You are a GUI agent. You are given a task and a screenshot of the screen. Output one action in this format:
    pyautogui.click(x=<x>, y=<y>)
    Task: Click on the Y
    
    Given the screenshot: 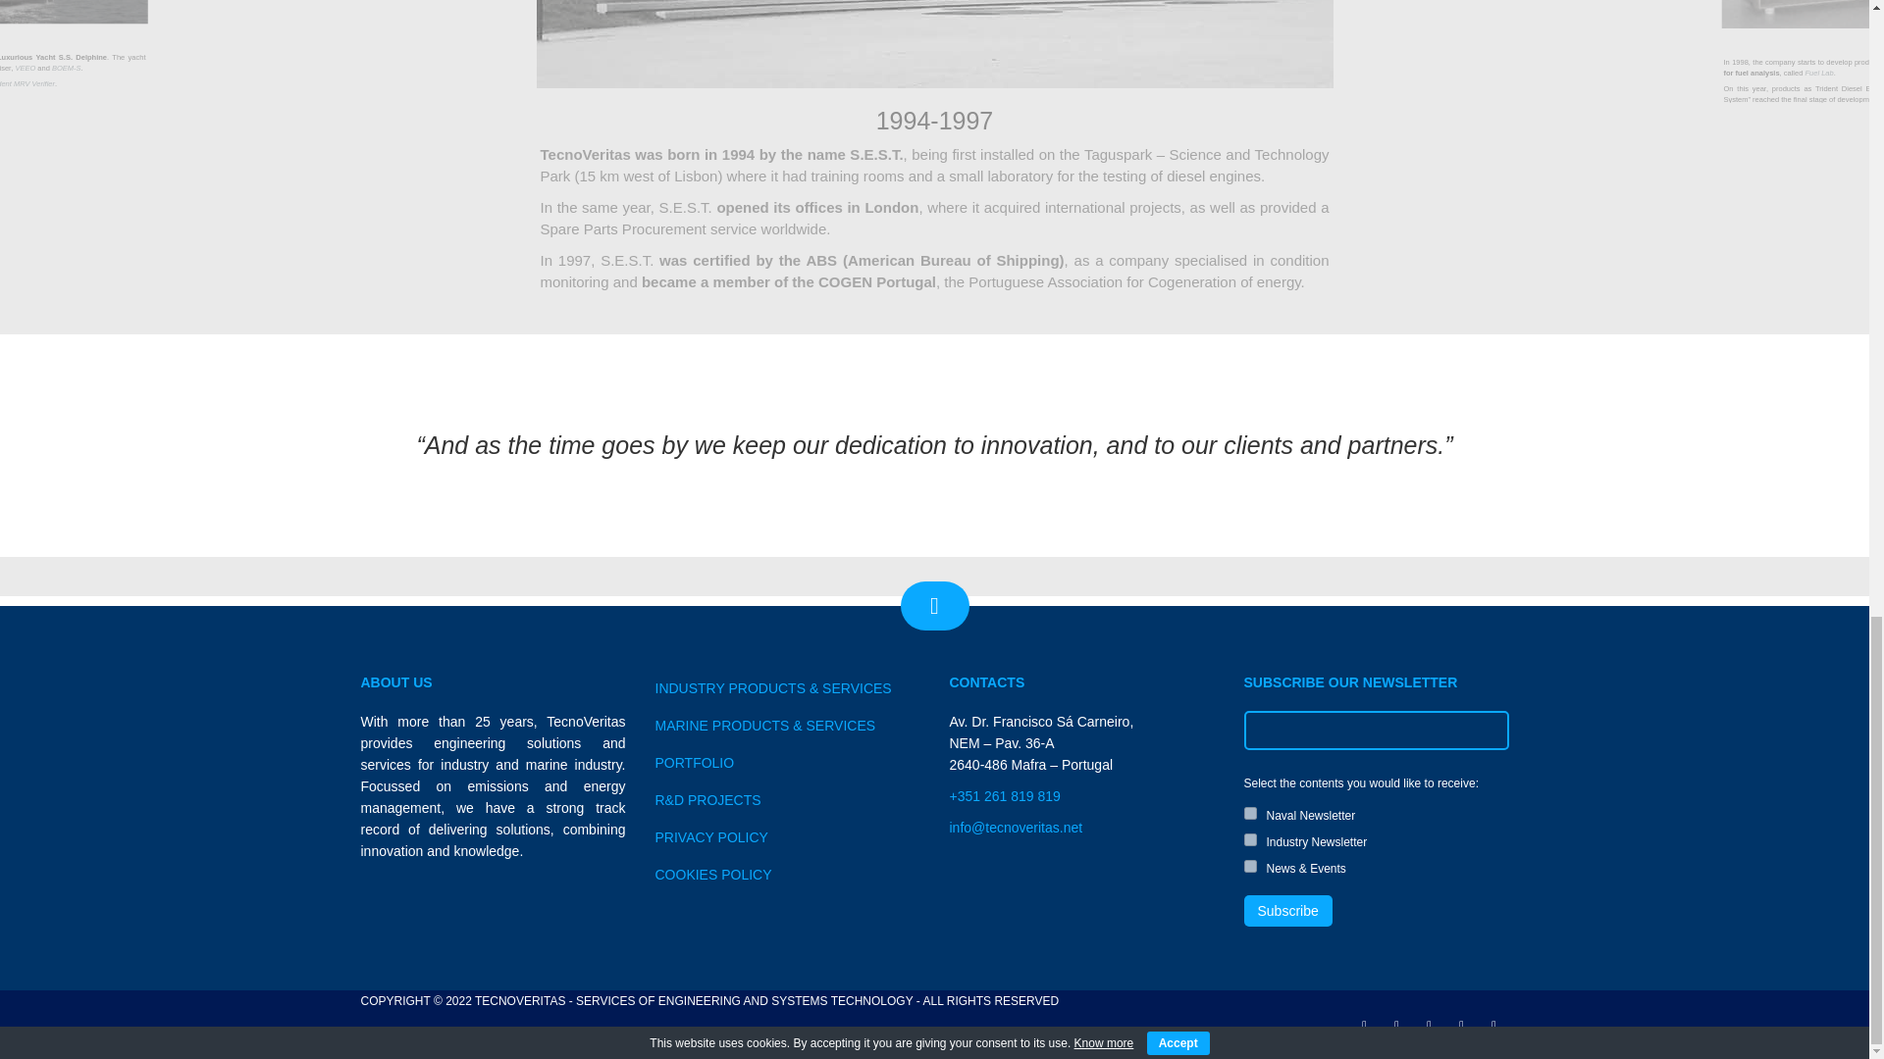 What is the action you would take?
    pyautogui.click(x=1250, y=839)
    